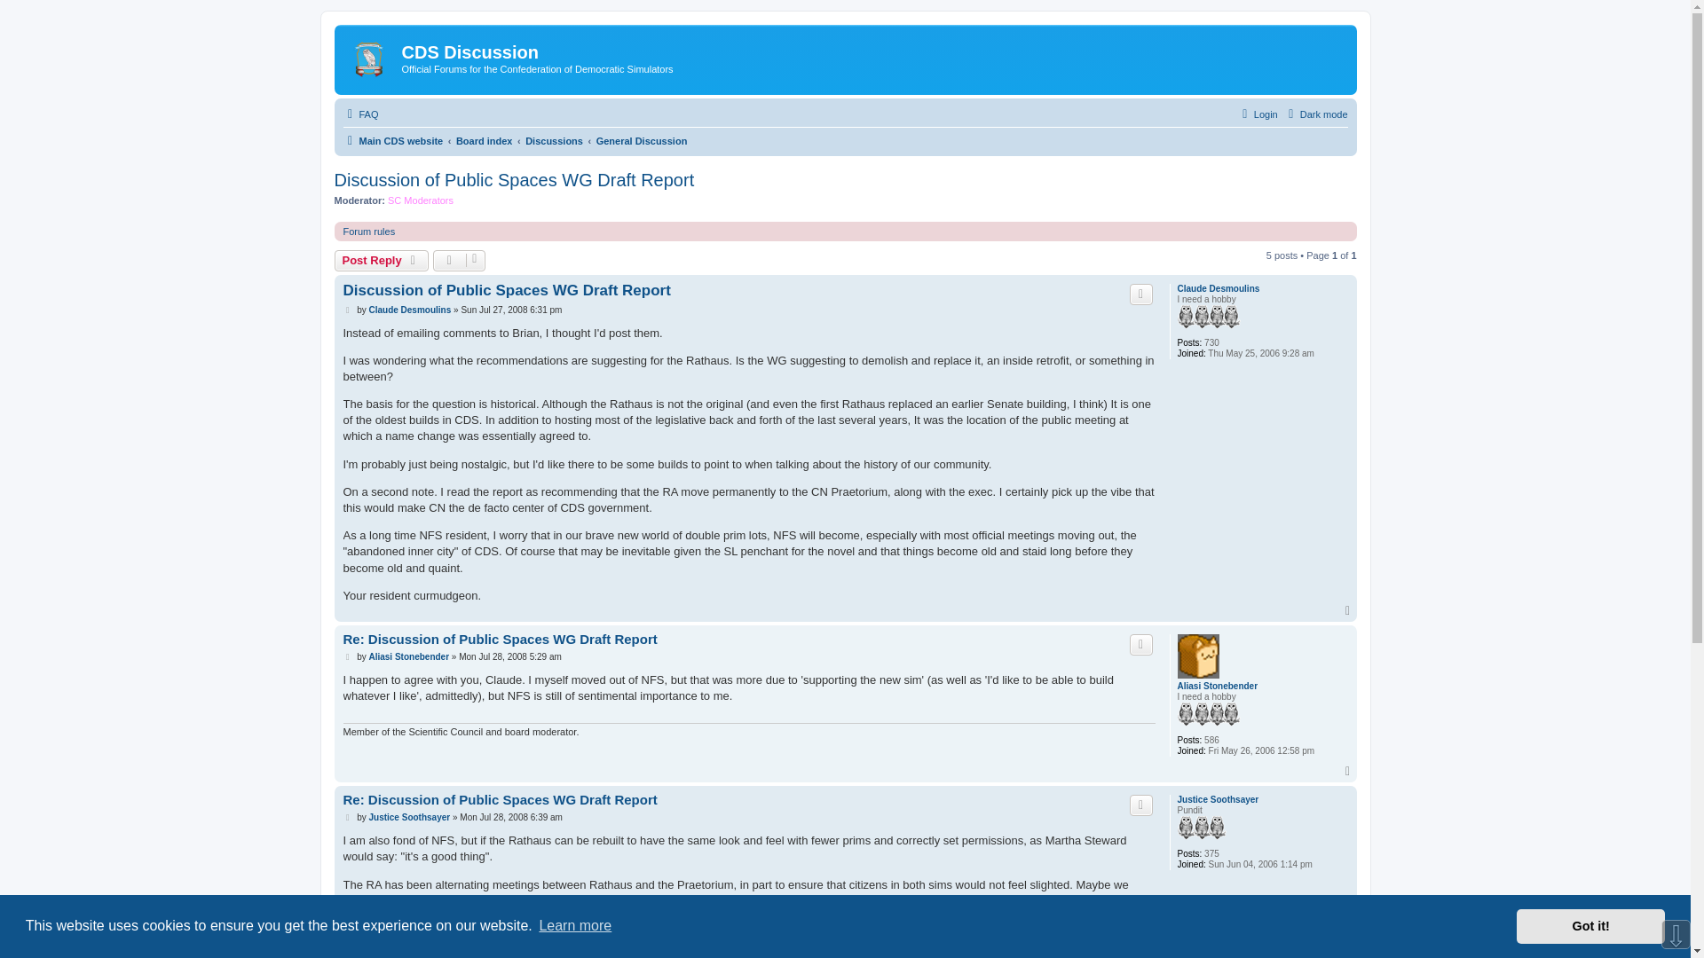 The width and height of the screenshot is (1704, 958). Describe the element at coordinates (1218, 288) in the screenshot. I see `Claude Desmoulins` at that location.